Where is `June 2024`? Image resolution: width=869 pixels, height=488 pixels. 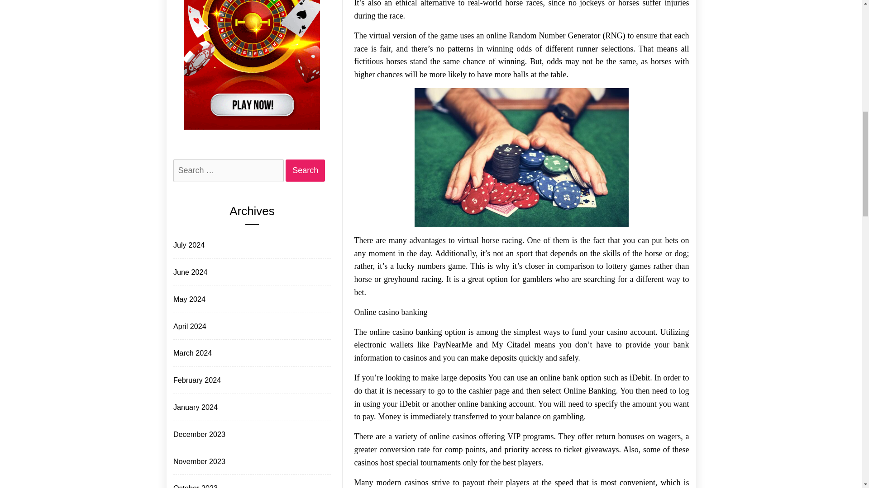
June 2024 is located at coordinates (189, 272).